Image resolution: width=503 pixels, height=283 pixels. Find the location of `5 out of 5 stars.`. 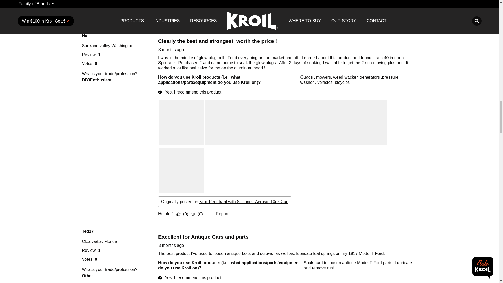

5 out of 5 stars. is located at coordinates (168, 231).